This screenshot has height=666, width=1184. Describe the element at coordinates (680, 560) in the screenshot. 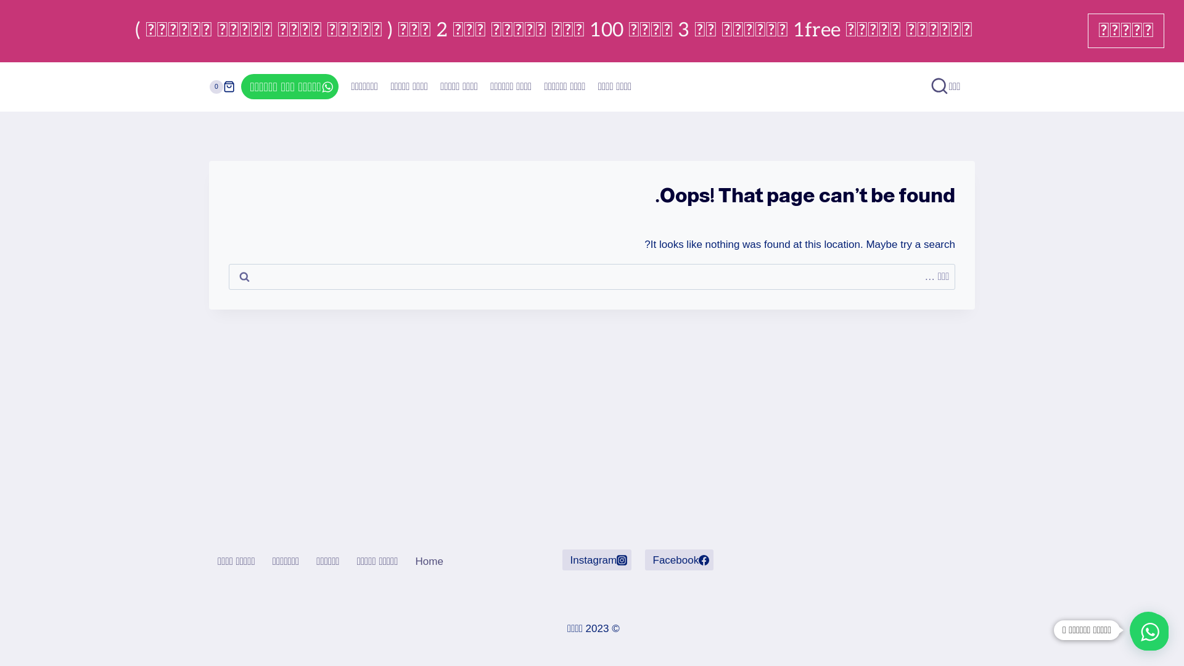

I see `Facebook` at that location.